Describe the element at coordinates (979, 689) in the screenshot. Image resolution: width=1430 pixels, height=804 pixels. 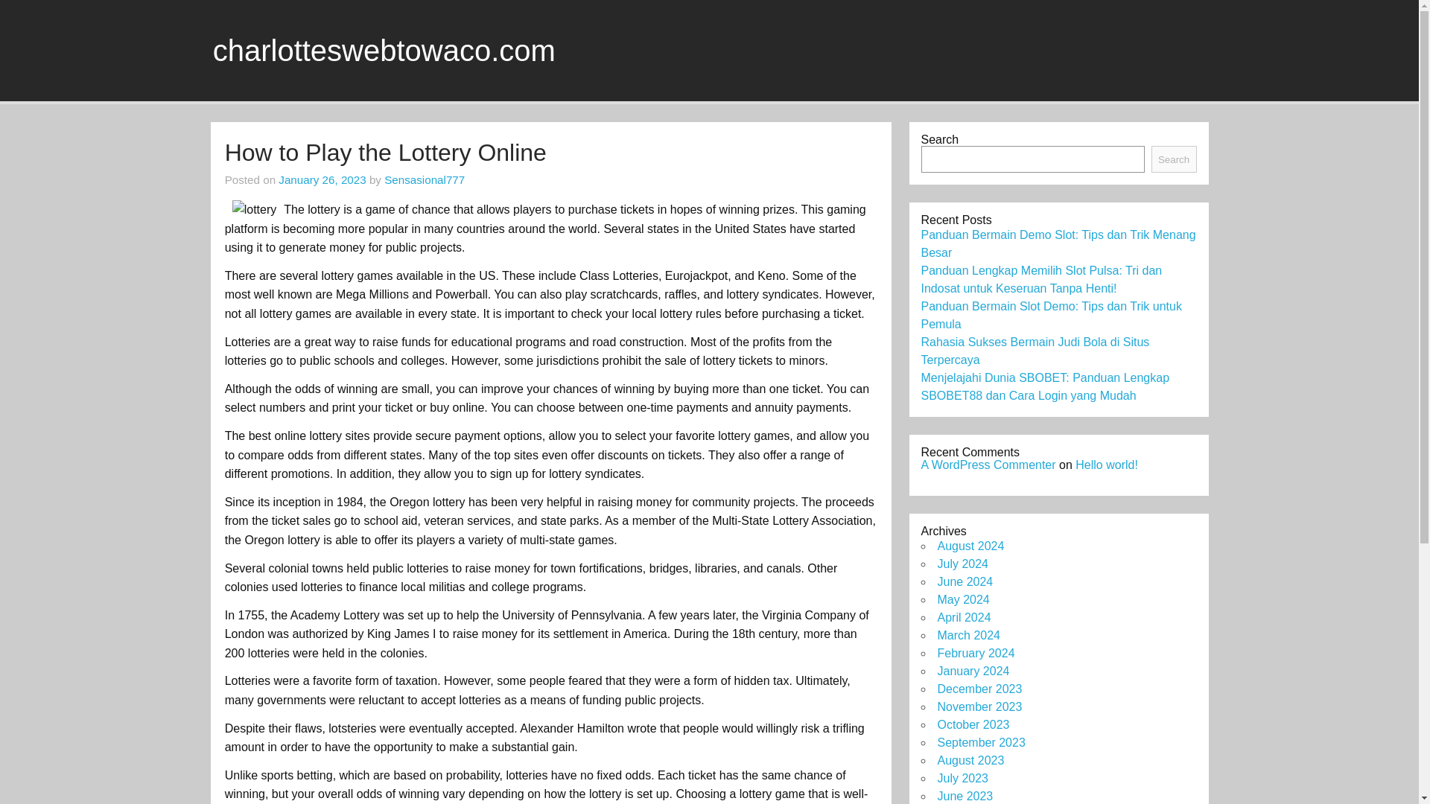
I see `December 2023` at that location.